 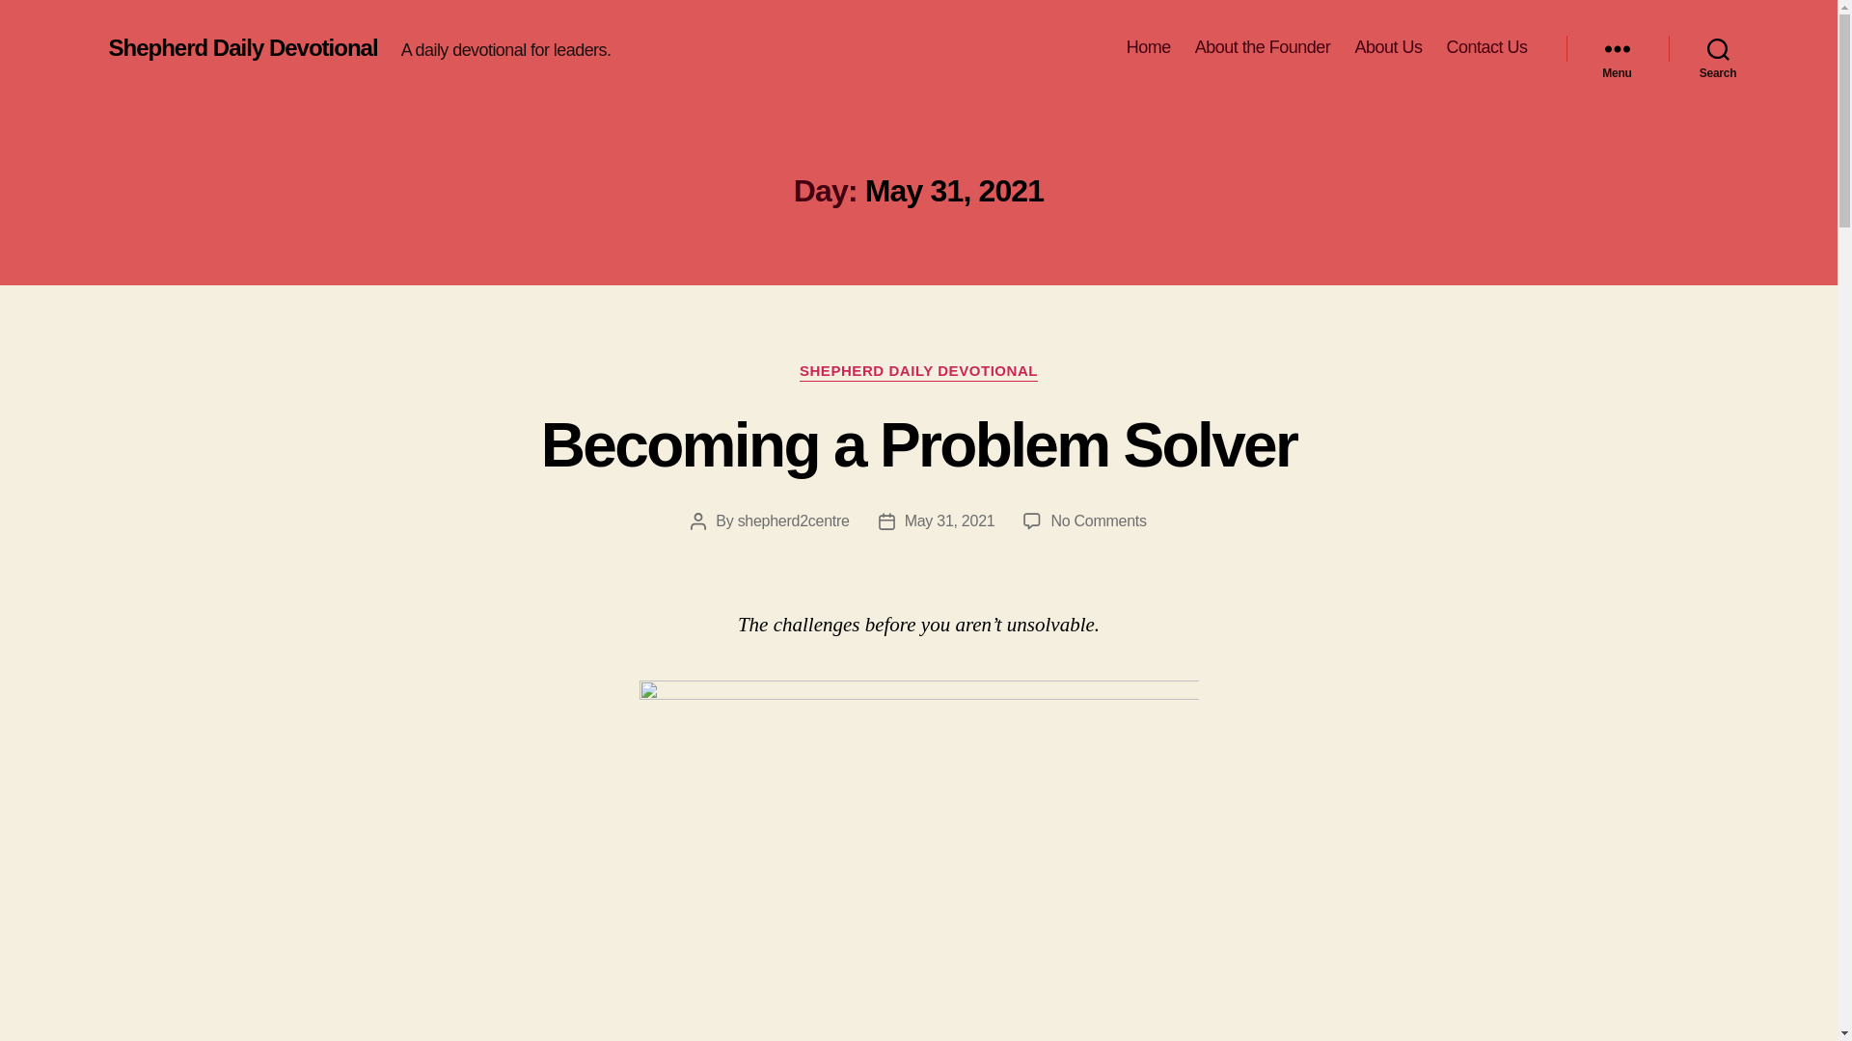 What do you see at coordinates (242, 47) in the screenshot?
I see `Shepherd Daily Devotional` at bounding box center [242, 47].